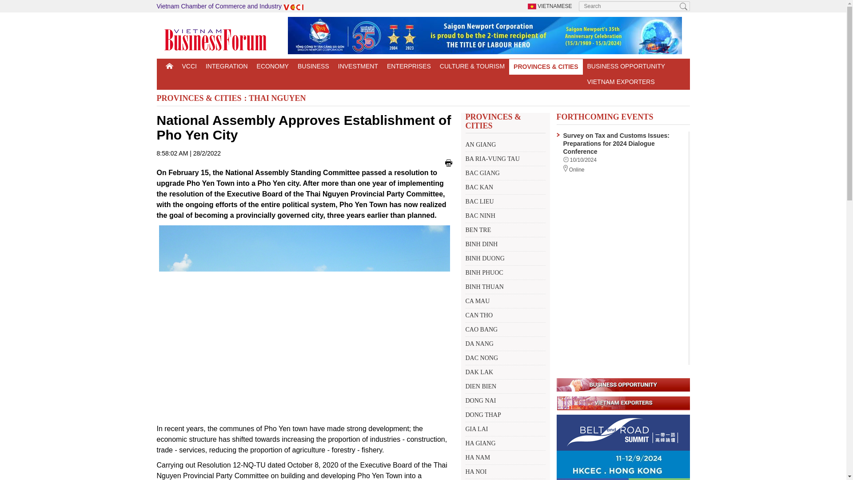 Image resolution: width=853 pixels, height=480 pixels. What do you see at coordinates (626, 66) in the screenshot?
I see `BUSINESS OPPORTUNITY` at bounding box center [626, 66].